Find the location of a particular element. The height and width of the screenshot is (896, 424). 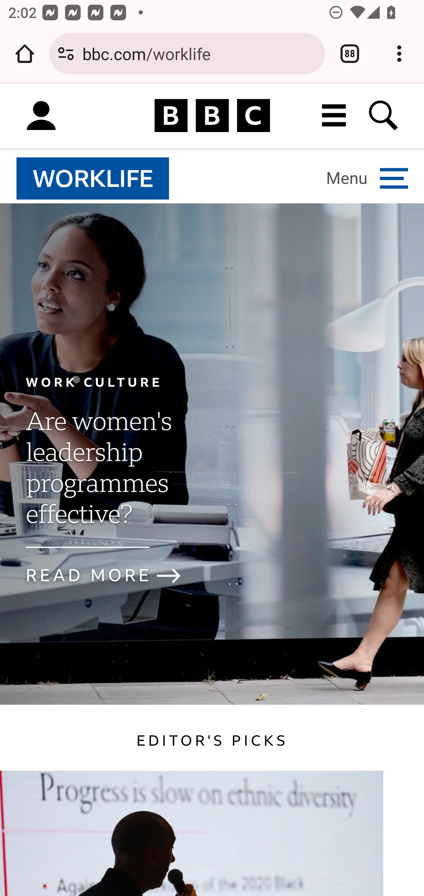

bbc.com/worklife is located at coordinates (199, 53).